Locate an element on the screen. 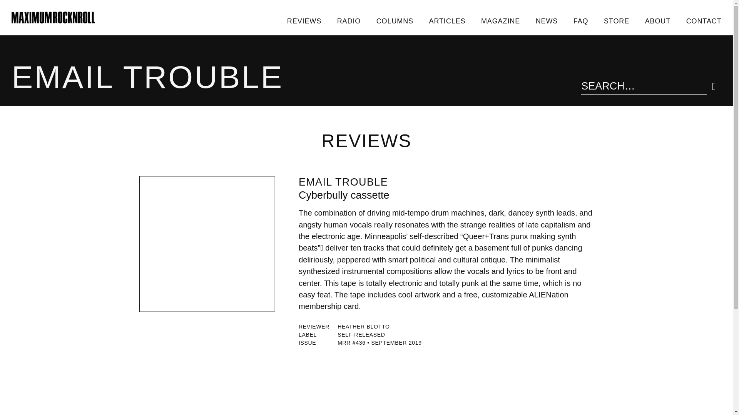 This screenshot has width=739, height=415. REVIEWS is located at coordinates (304, 21).